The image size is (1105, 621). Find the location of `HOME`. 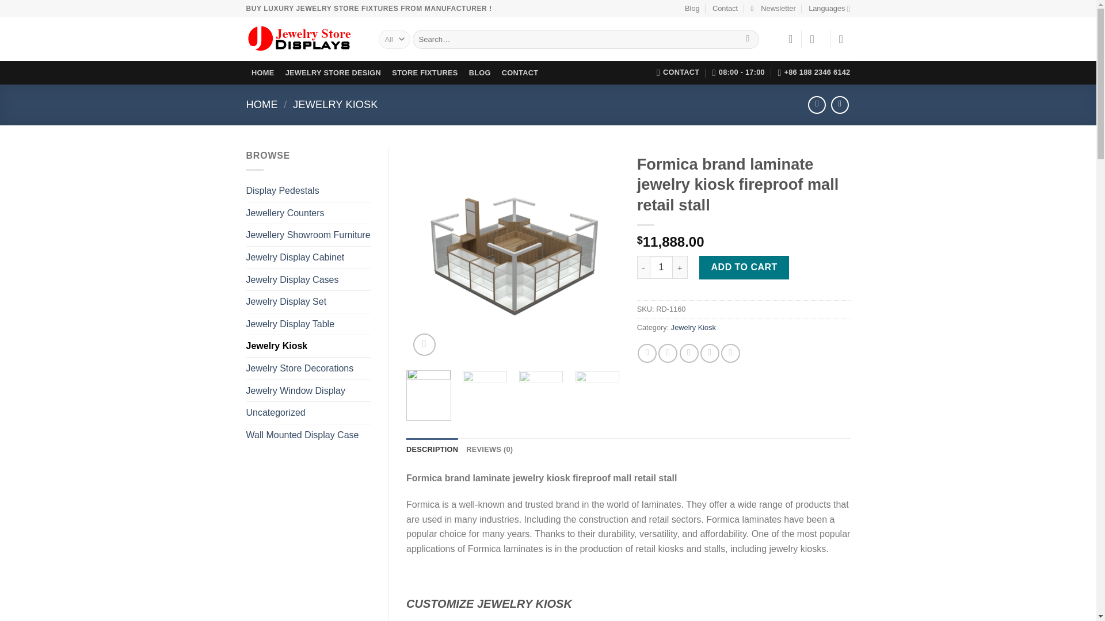

HOME is located at coordinates (262, 104).